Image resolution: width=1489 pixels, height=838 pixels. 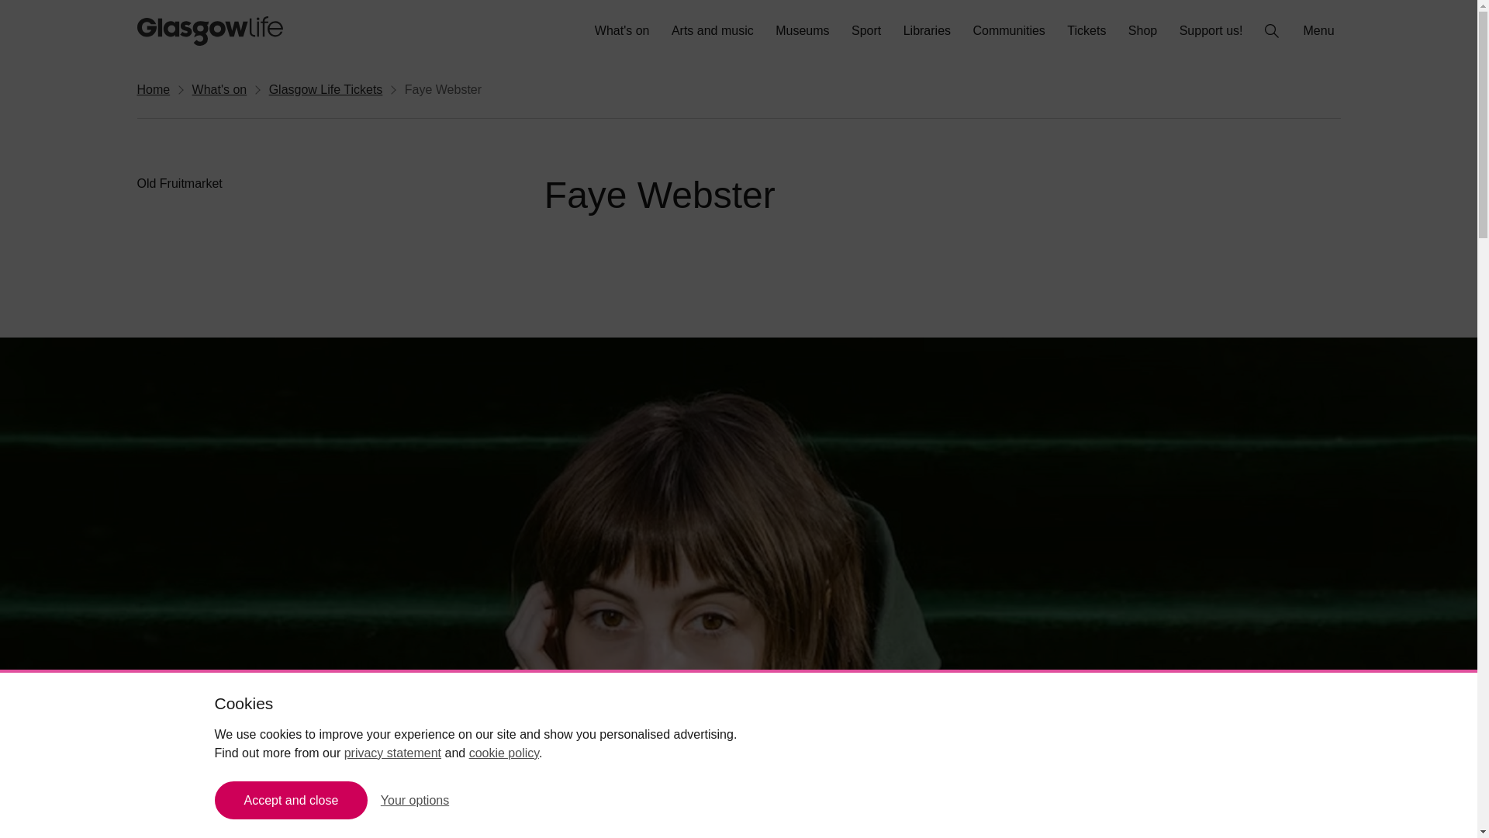 I want to click on What's on, so click(x=622, y=31).